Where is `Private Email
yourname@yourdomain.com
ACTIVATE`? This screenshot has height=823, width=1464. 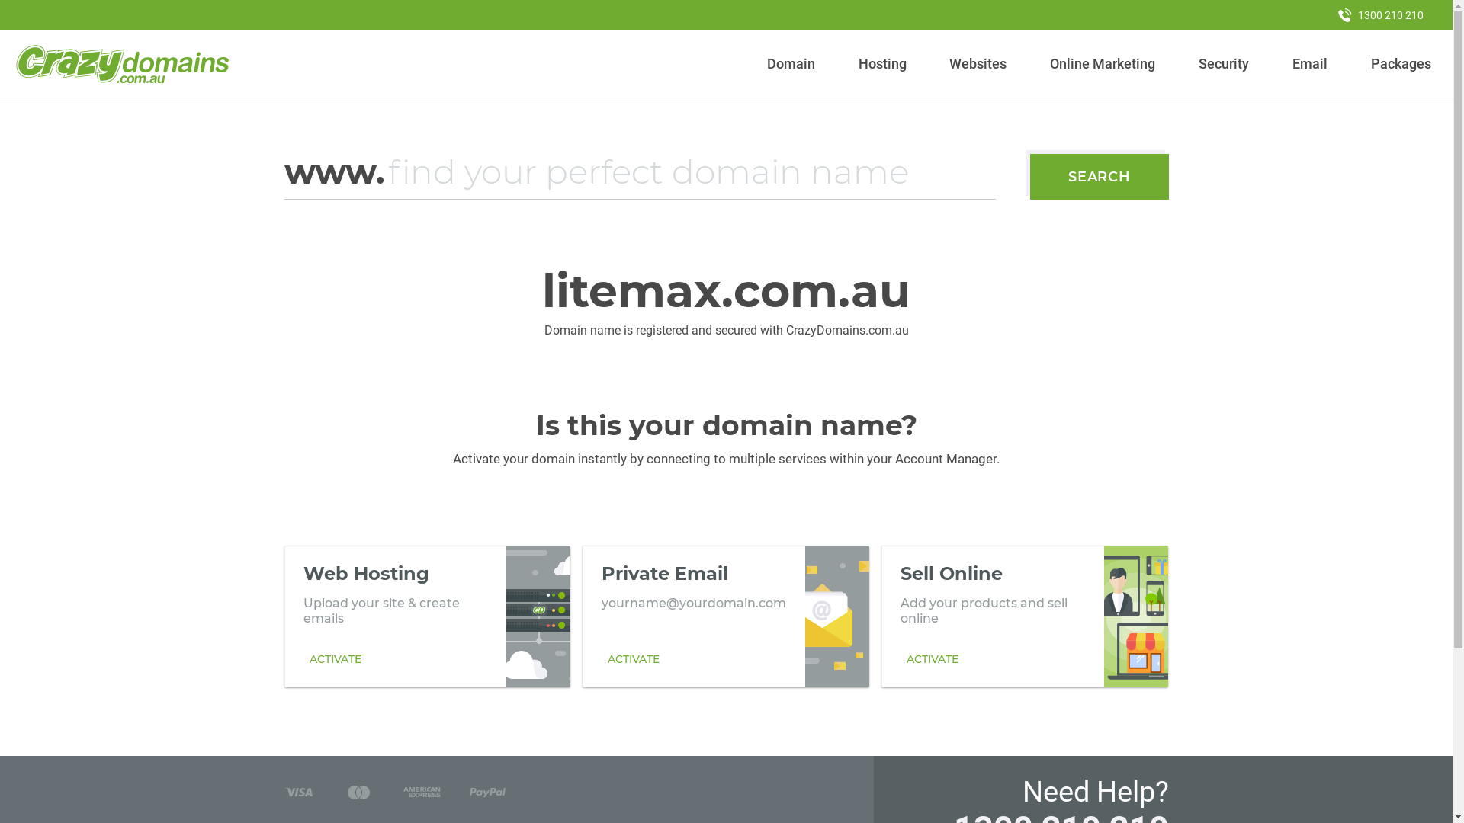 Private Email
yourname@yourdomain.com
ACTIVATE is located at coordinates (726, 616).